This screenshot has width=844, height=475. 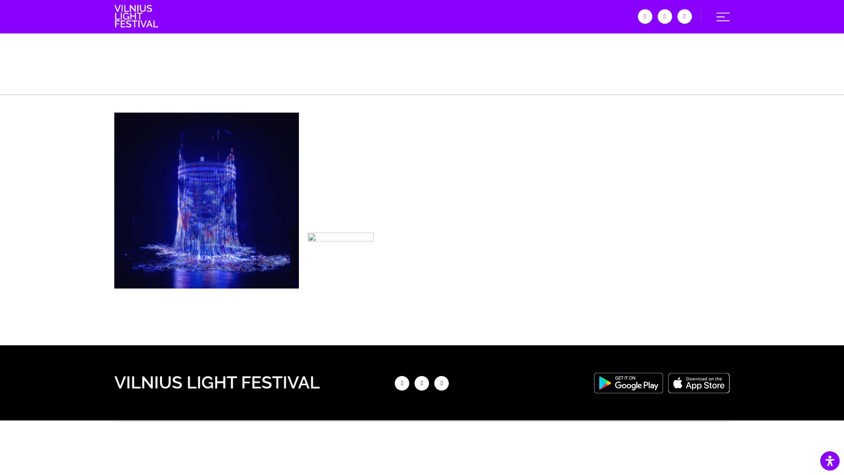 I want to click on Instagram, so click(x=421, y=383).